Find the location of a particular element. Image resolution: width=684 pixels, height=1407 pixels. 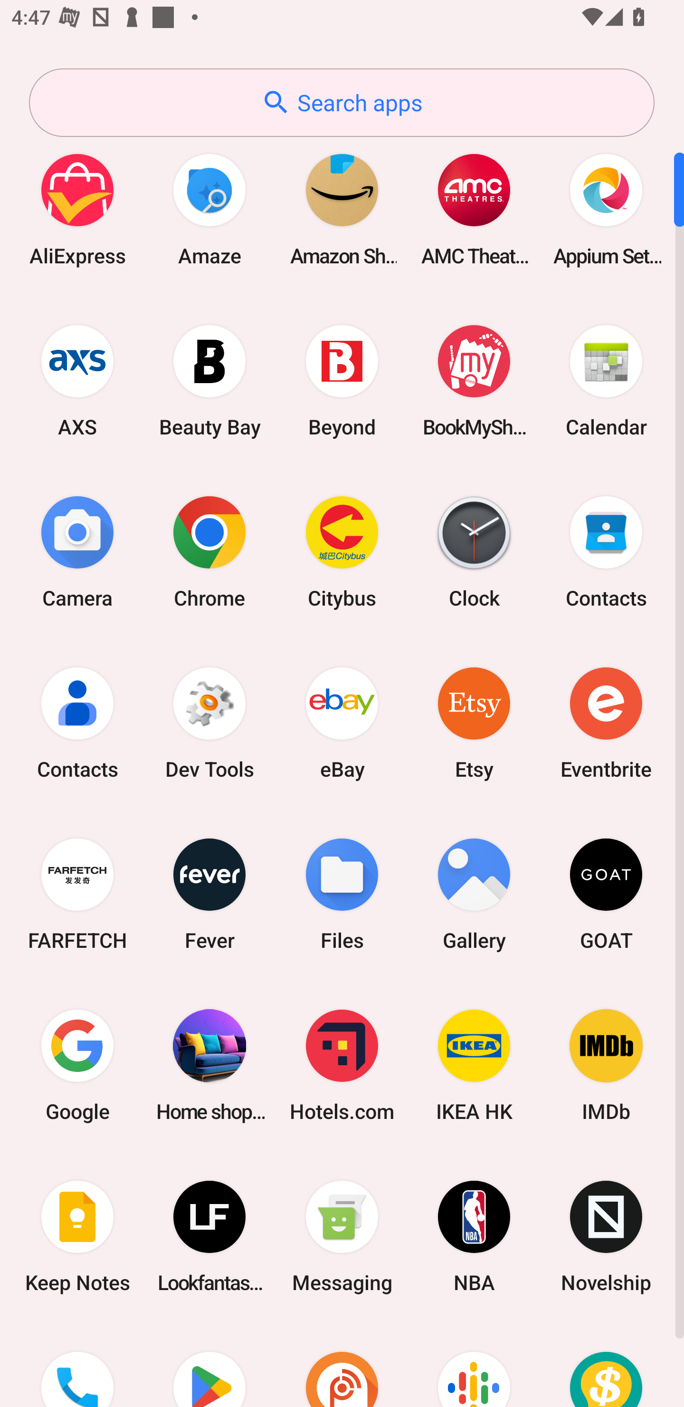

Contacts is located at coordinates (77, 723).